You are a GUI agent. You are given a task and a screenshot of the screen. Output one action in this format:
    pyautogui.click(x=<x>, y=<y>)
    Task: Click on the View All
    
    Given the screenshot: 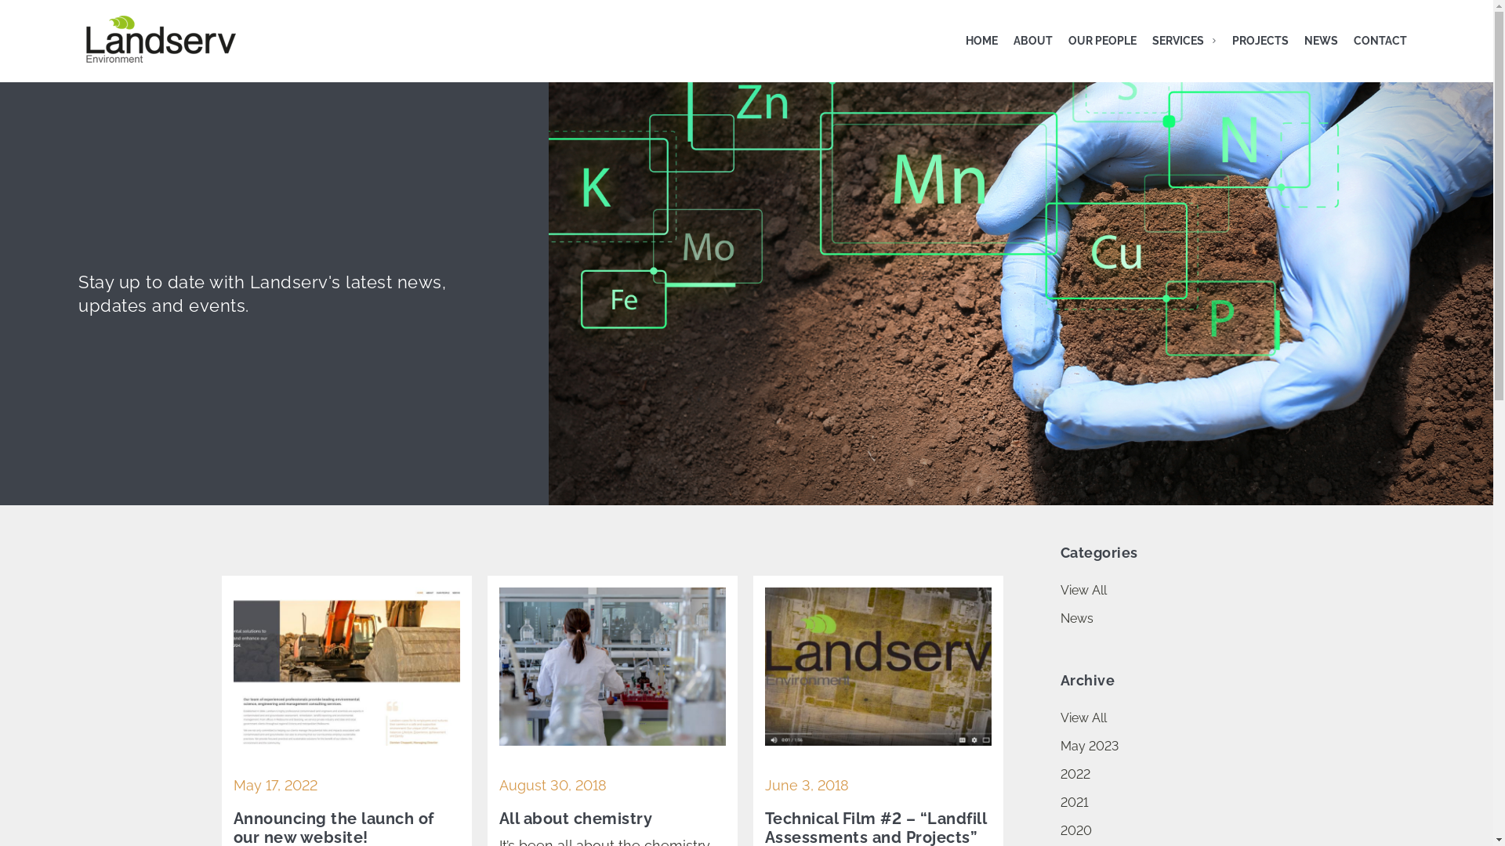 What is the action you would take?
    pyautogui.click(x=1170, y=591)
    